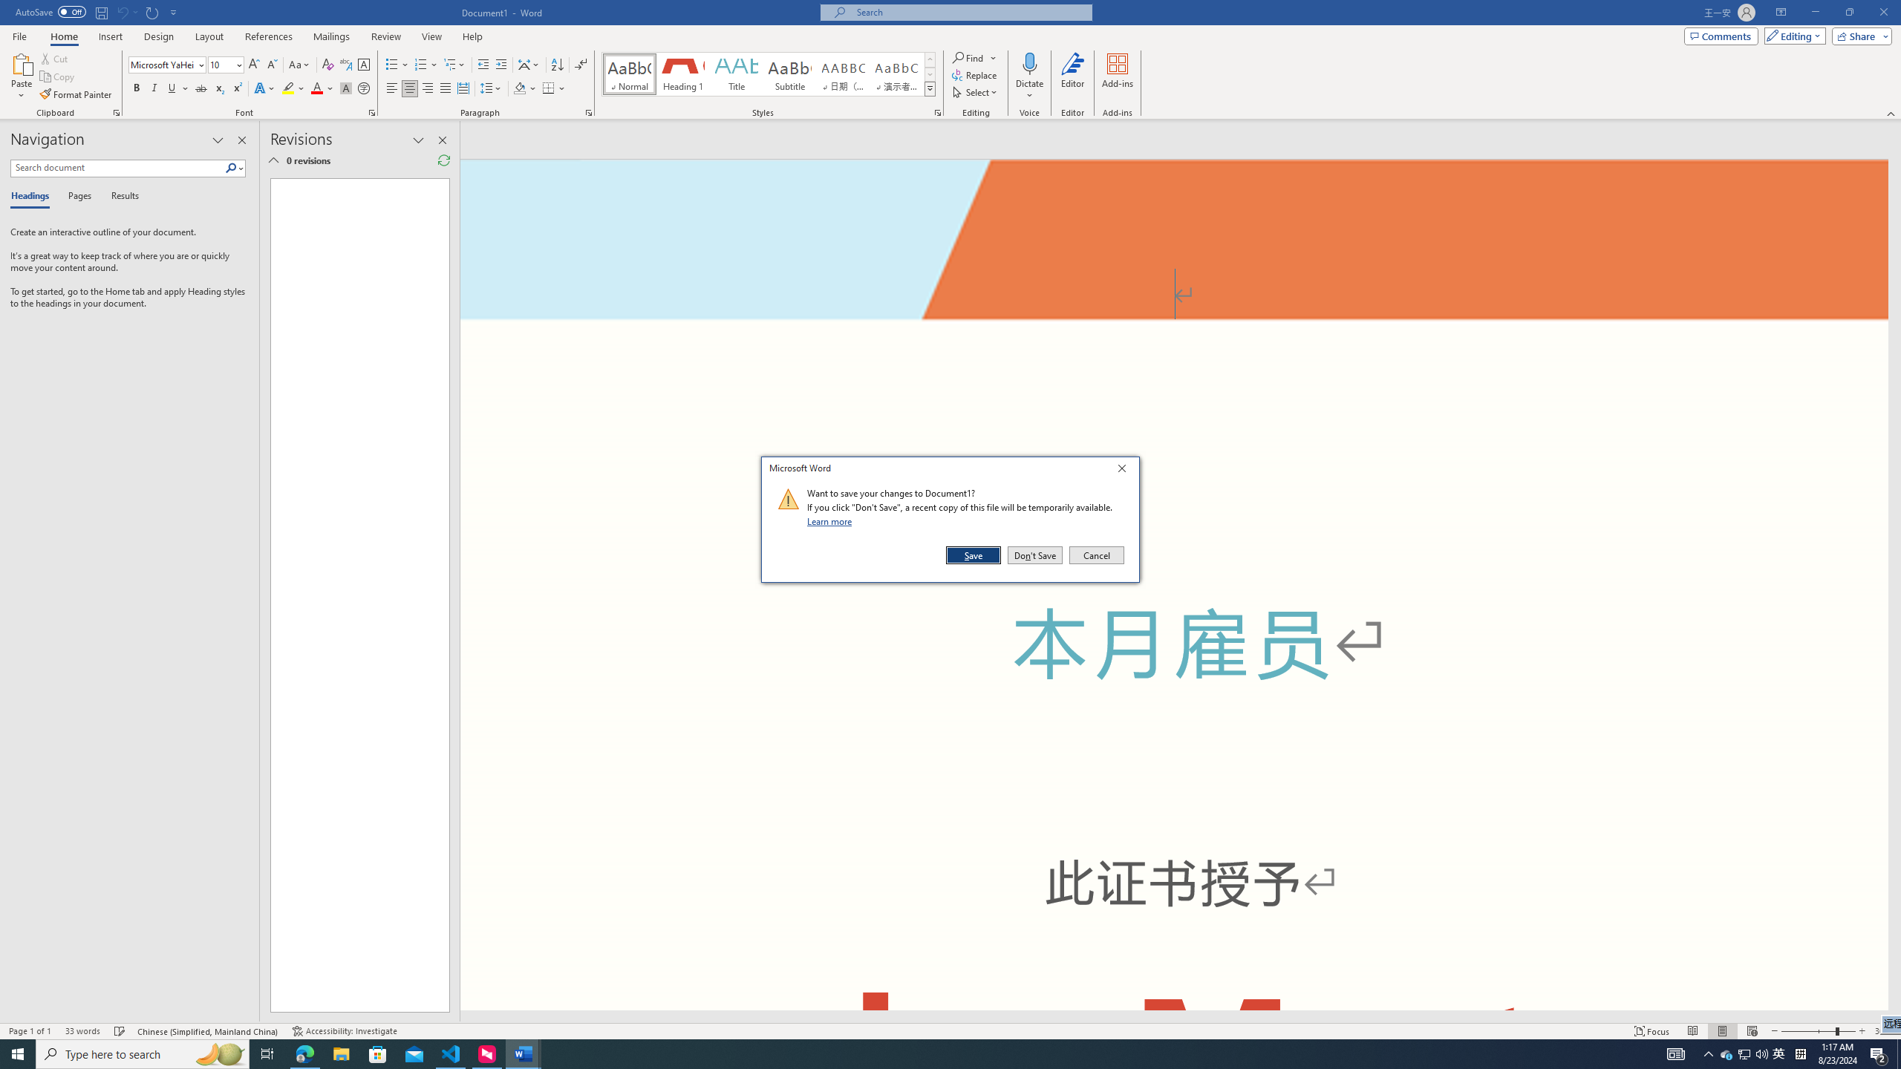 The height and width of the screenshot is (1069, 1901). I want to click on Microsoft Edge - 1 running window, so click(304, 1054).